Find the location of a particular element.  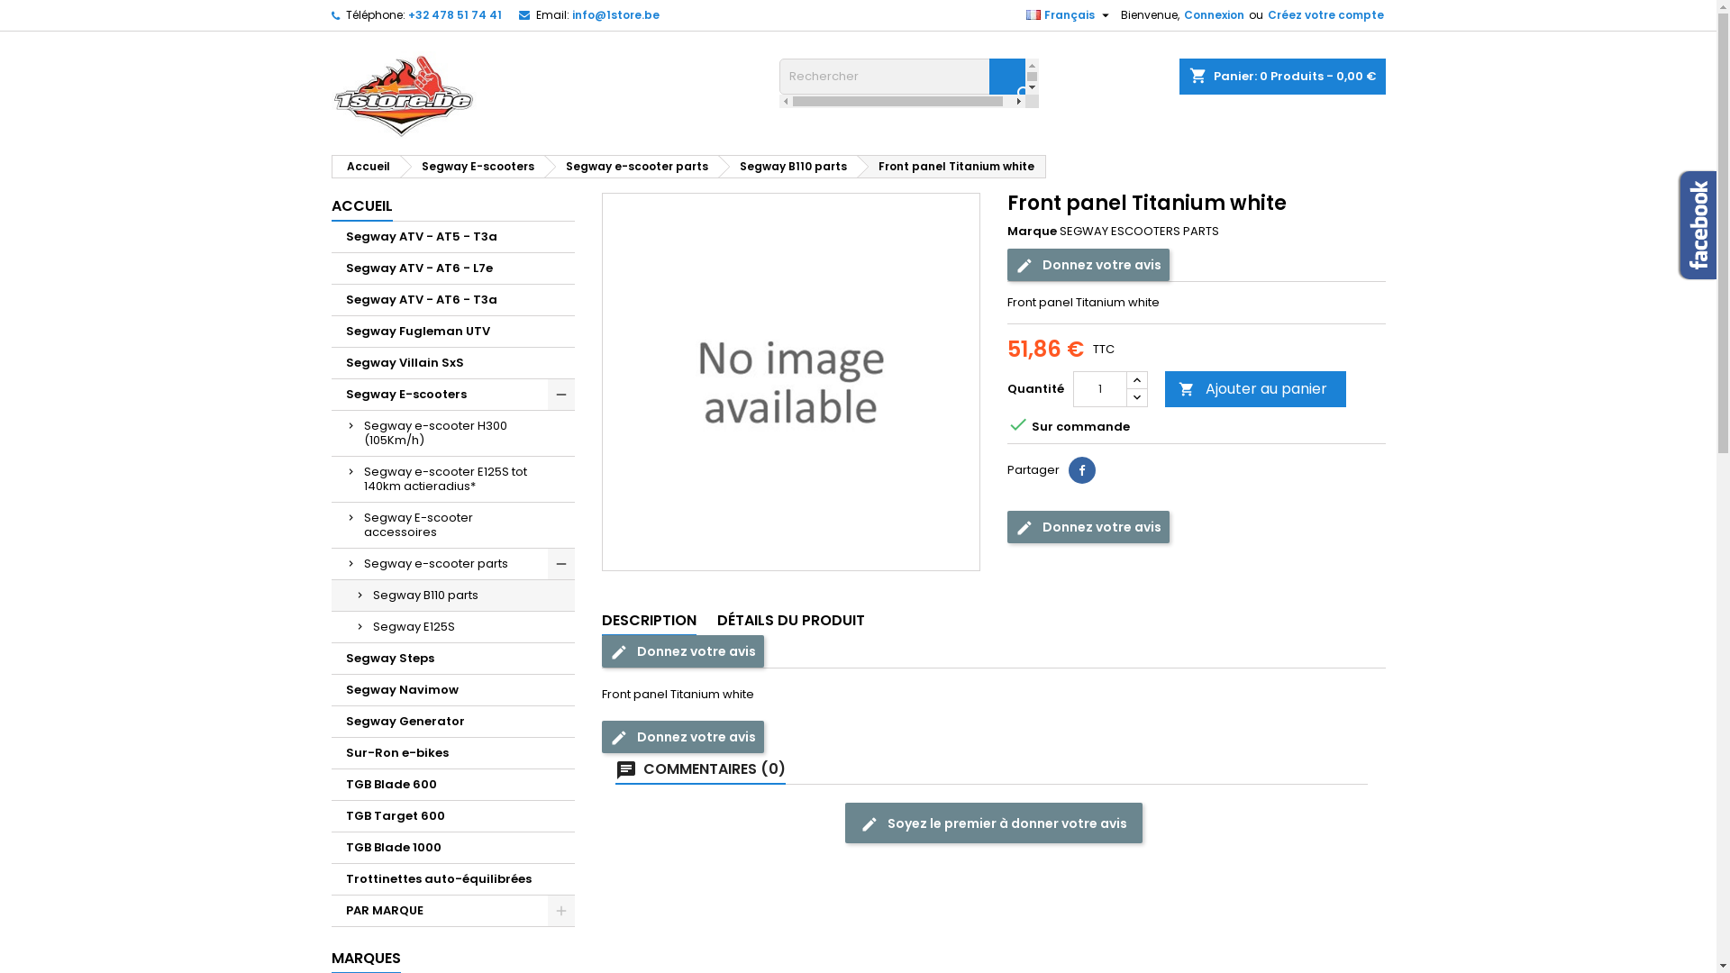

Segway ATV - AT6 - T3a is located at coordinates (453, 301).